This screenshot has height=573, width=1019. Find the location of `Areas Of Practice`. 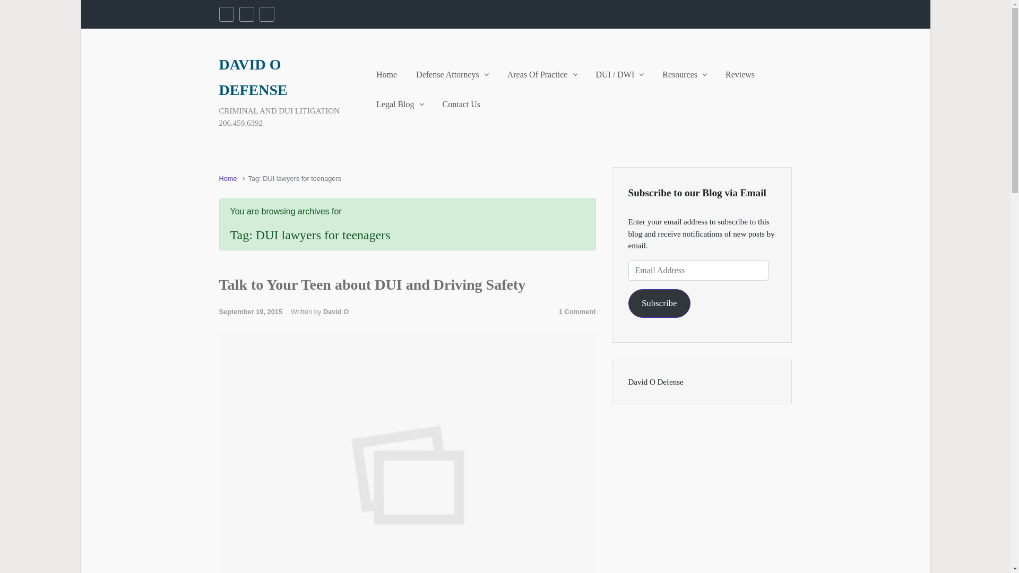

Areas Of Practice is located at coordinates (542, 74).